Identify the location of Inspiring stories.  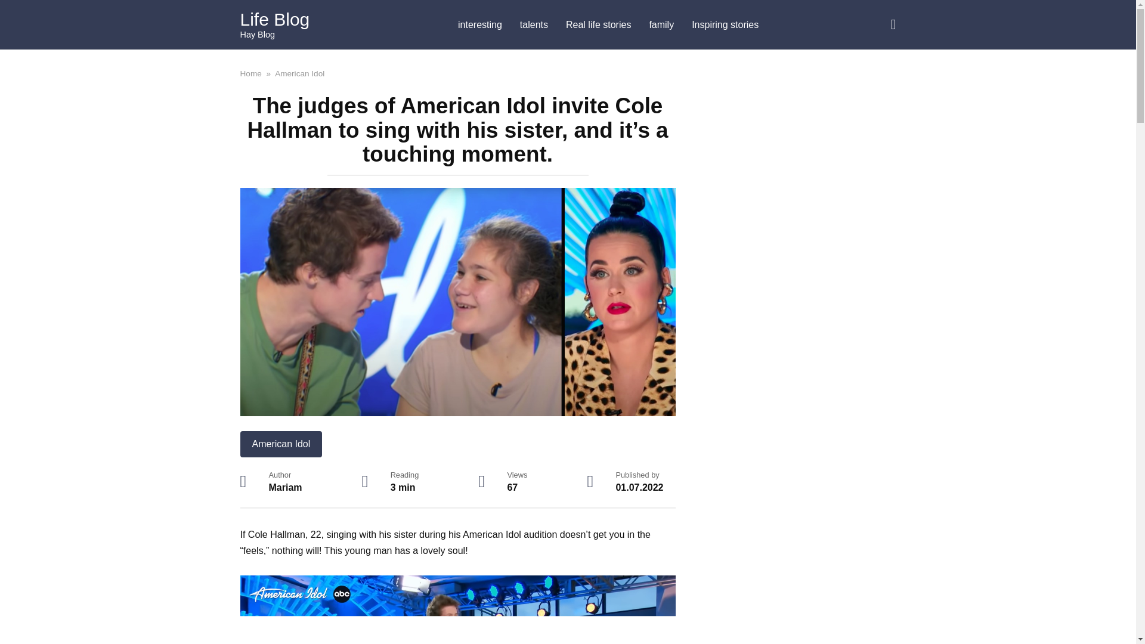
(725, 25).